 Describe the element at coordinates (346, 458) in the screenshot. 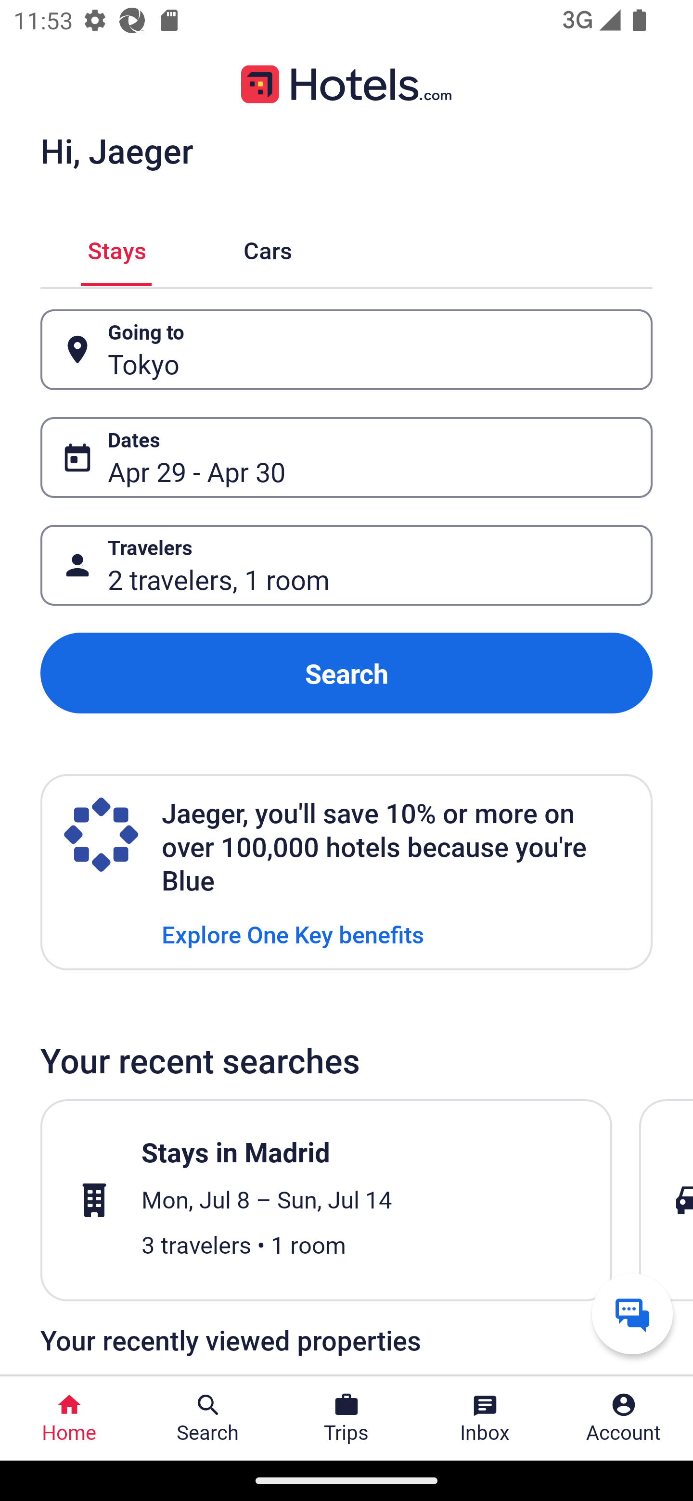

I see `Dates Button Apr 29 - Apr 30` at that location.